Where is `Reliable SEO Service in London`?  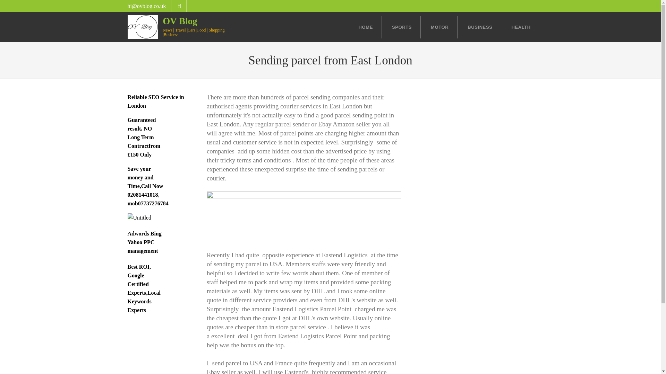 Reliable SEO Service in London is located at coordinates (156, 101).